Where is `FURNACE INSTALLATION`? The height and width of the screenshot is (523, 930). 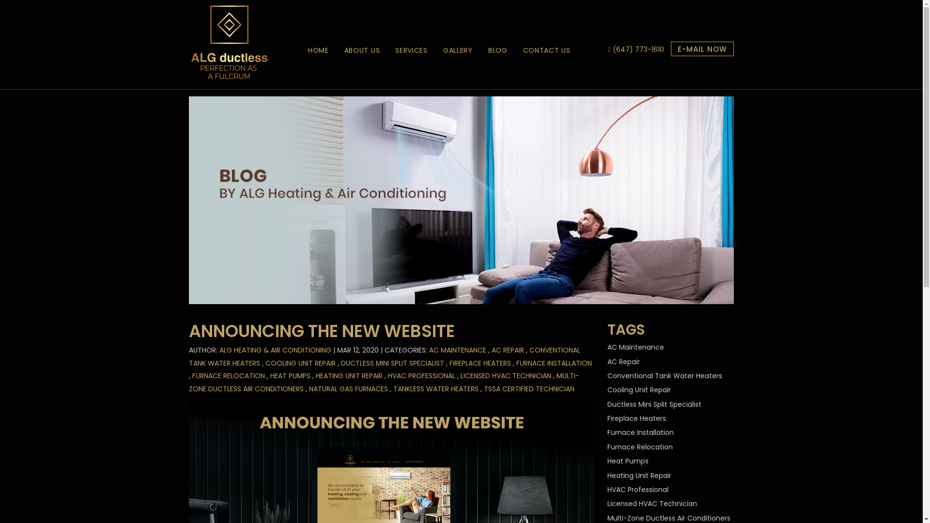
FURNACE INSTALLATION is located at coordinates (554, 363).